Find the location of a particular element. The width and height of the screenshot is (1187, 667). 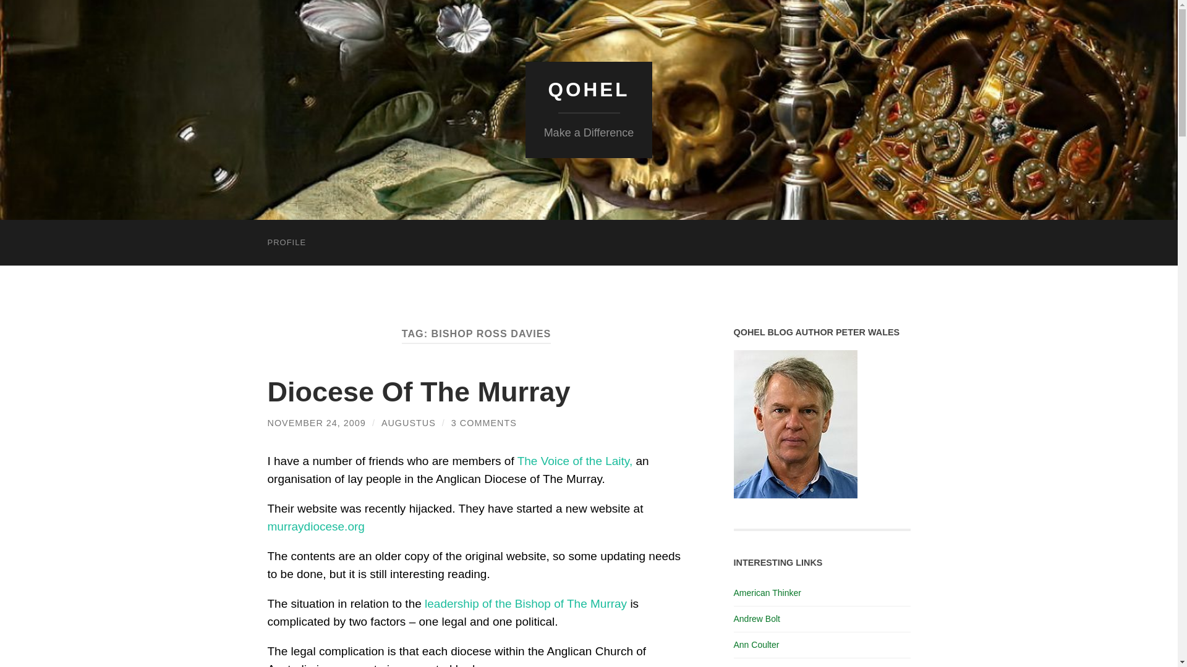

The Voice of the Laity, is located at coordinates (575, 461).